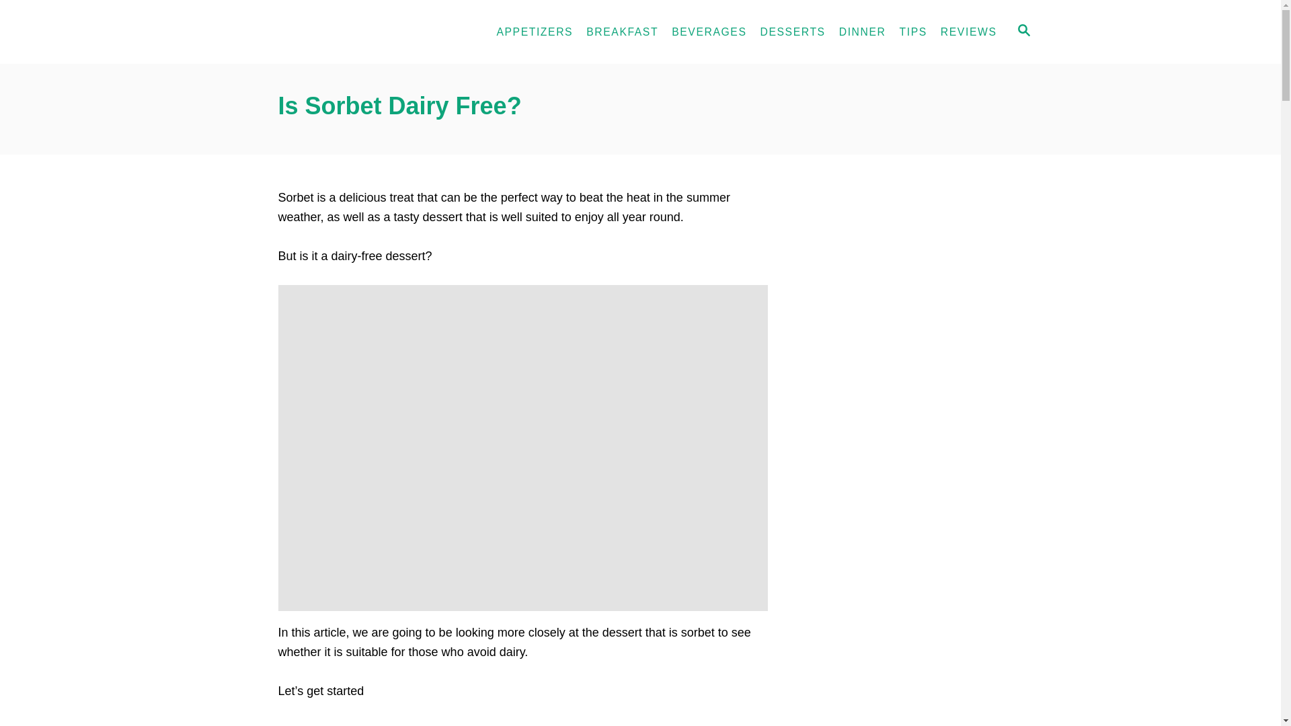 The image size is (1291, 726). What do you see at coordinates (350, 32) in the screenshot?
I see `Kitchenarry` at bounding box center [350, 32].